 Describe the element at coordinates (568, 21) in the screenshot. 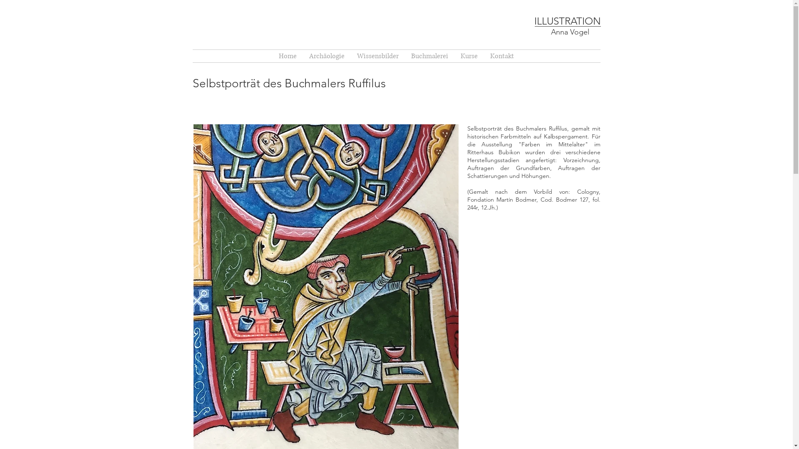

I see `ILLUSTRATION` at that location.